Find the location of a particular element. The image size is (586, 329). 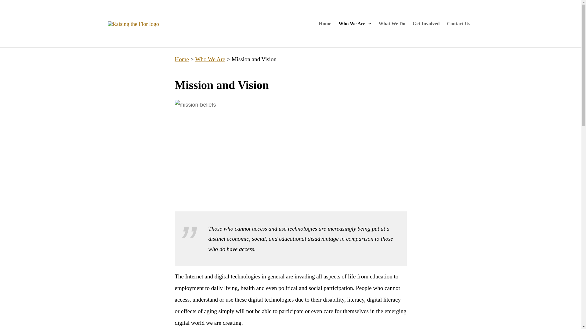

Contact Us is located at coordinates (458, 24).